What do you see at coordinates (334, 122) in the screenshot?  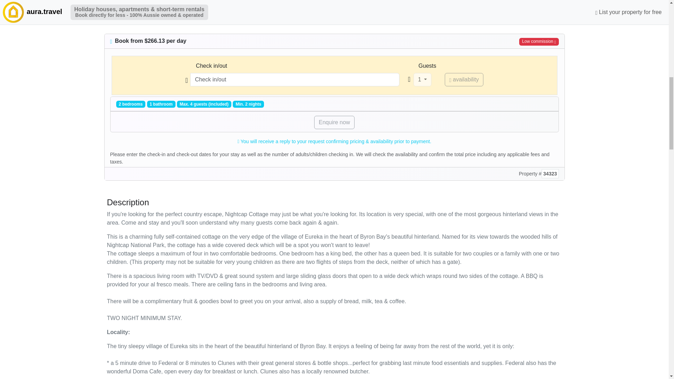 I see `Enquire now` at bounding box center [334, 122].